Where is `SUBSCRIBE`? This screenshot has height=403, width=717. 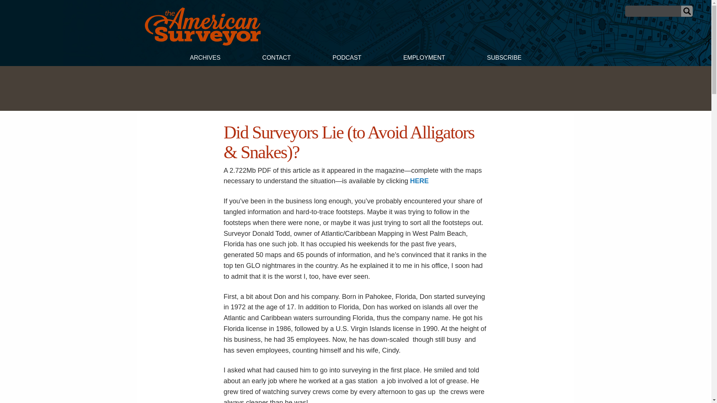
SUBSCRIBE is located at coordinates (504, 59).